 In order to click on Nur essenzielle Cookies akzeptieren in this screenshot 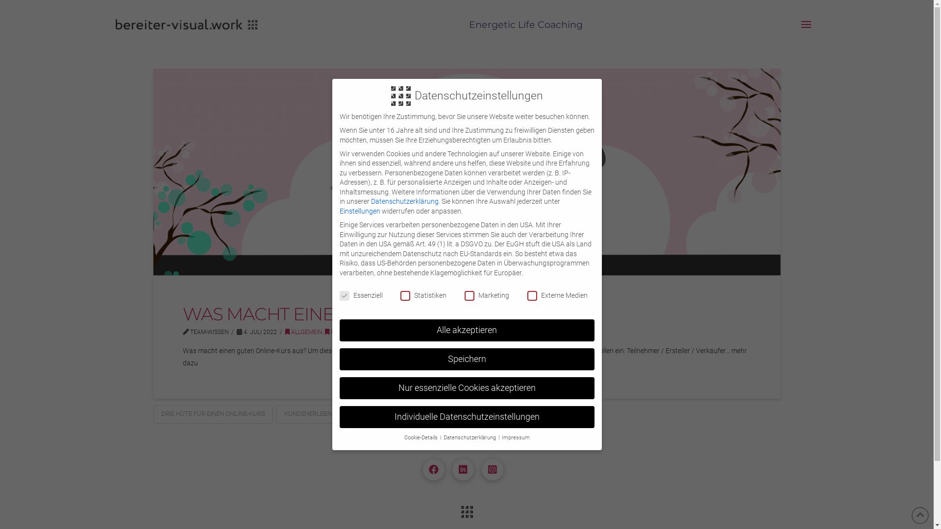, I will do `click(467, 388)`.